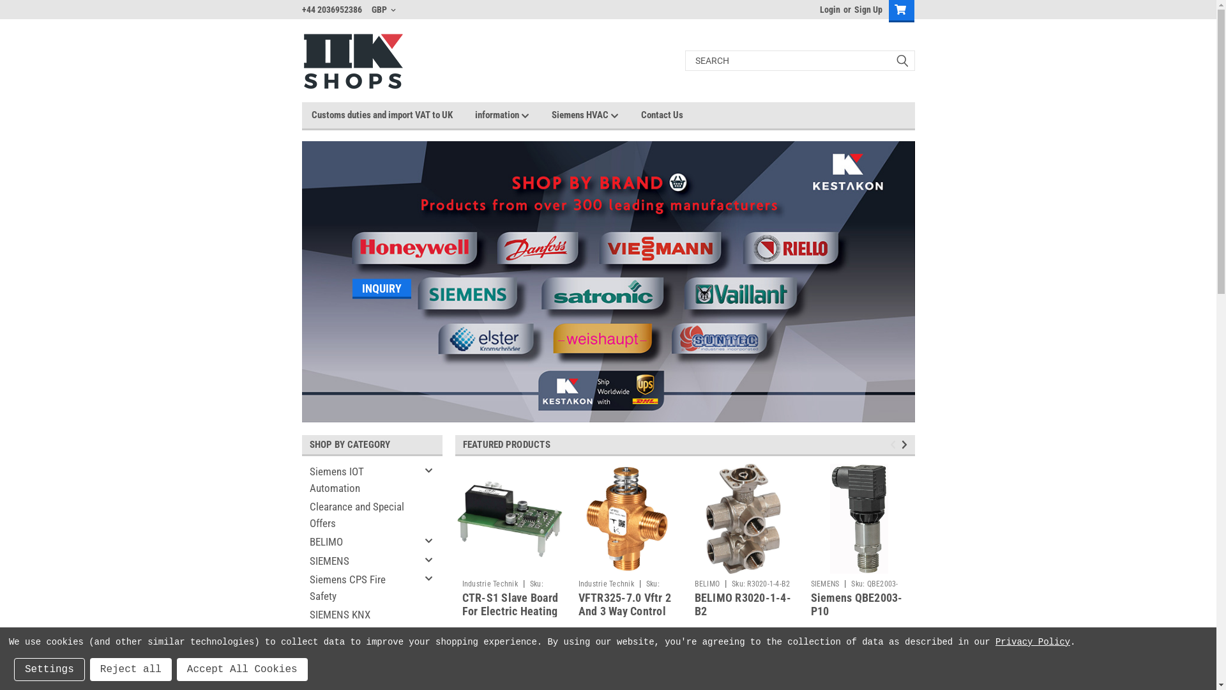 The height and width of the screenshot is (690, 1226). What do you see at coordinates (361, 588) in the screenshot?
I see `Siemens CPS Fire Safety` at bounding box center [361, 588].